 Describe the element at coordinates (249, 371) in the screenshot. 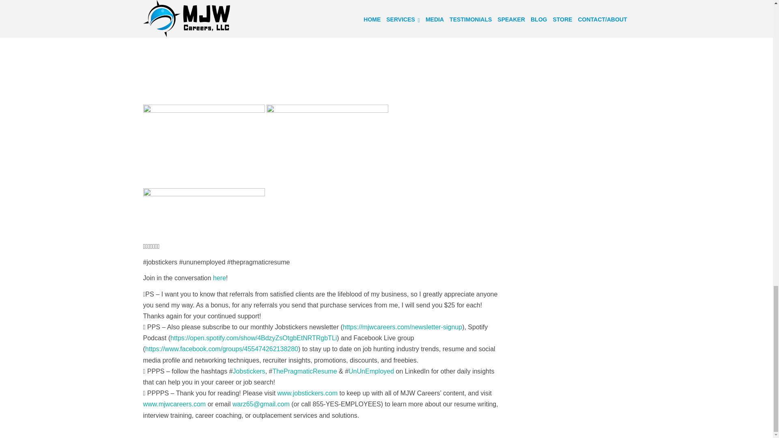

I see `Jobstickers` at that location.